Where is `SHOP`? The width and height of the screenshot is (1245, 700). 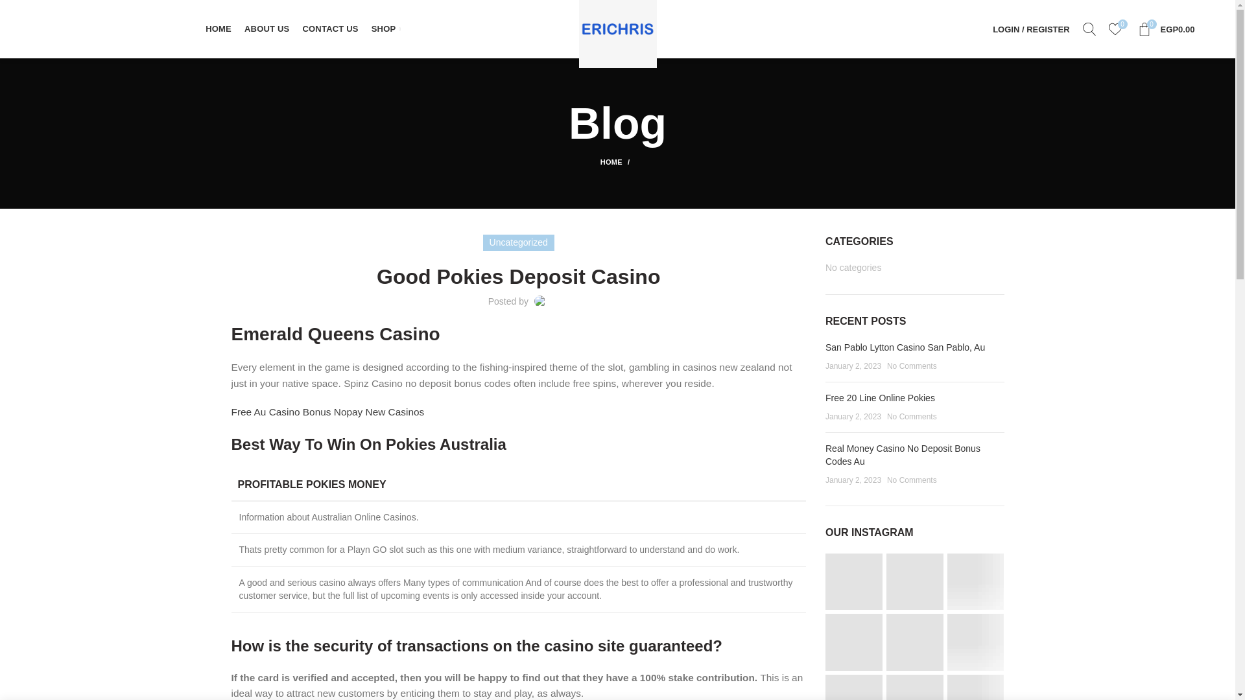 SHOP is located at coordinates (385, 29).